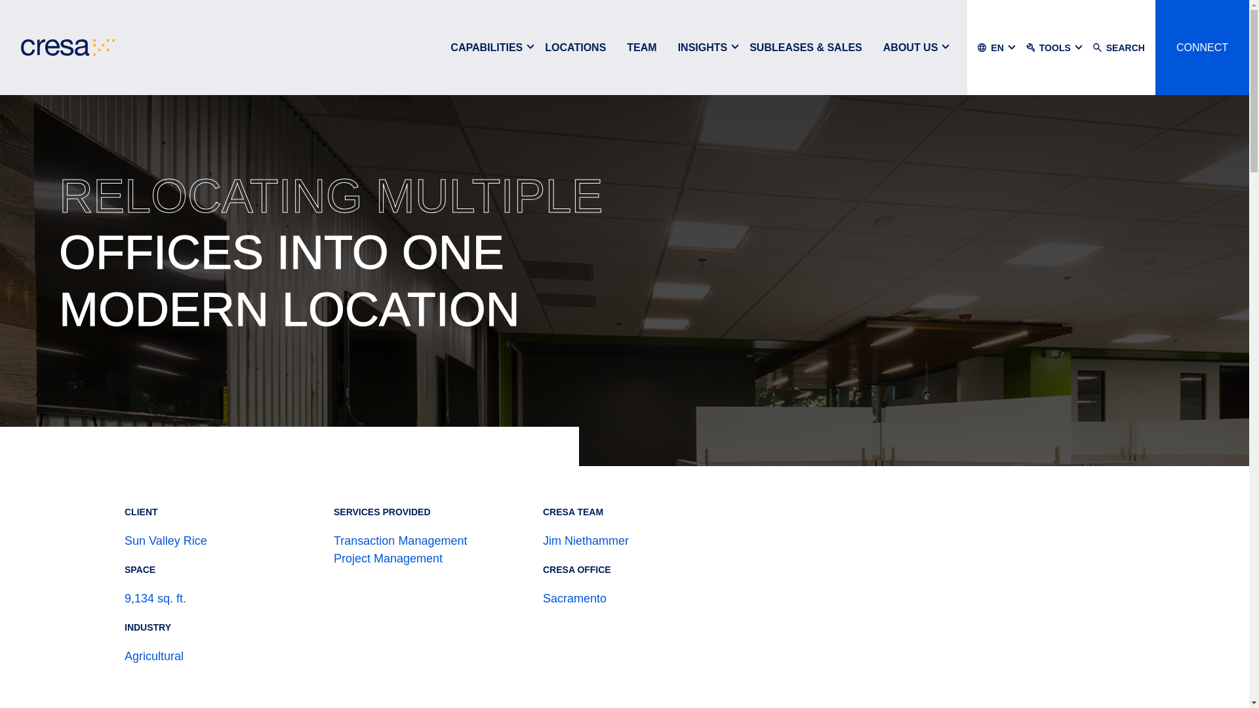 This screenshot has height=708, width=1259. What do you see at coordinates (641, 47) in the screenshot?
I see `TEAM` at bounding box center [641, 47].